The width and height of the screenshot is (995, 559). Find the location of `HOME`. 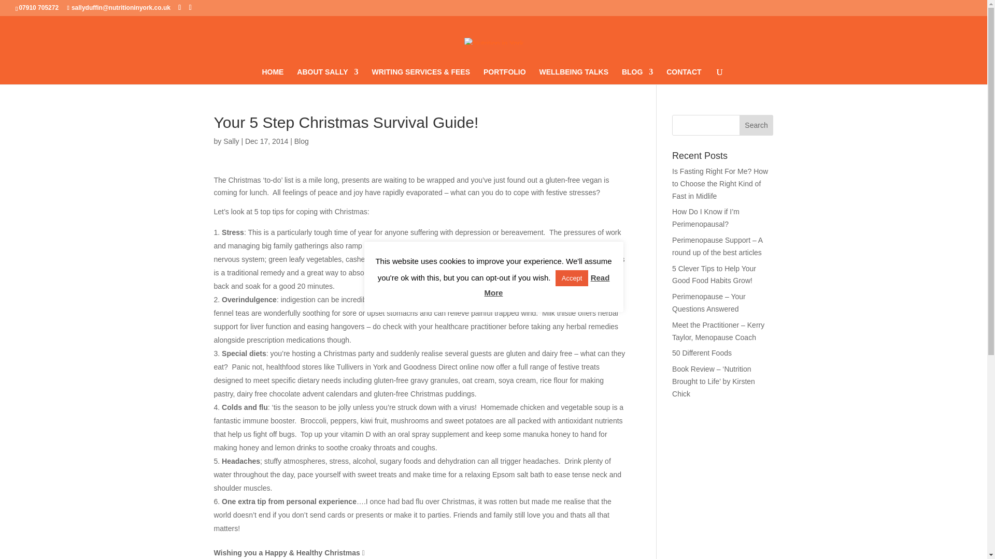

HOME is located at coordinates (273, 76).